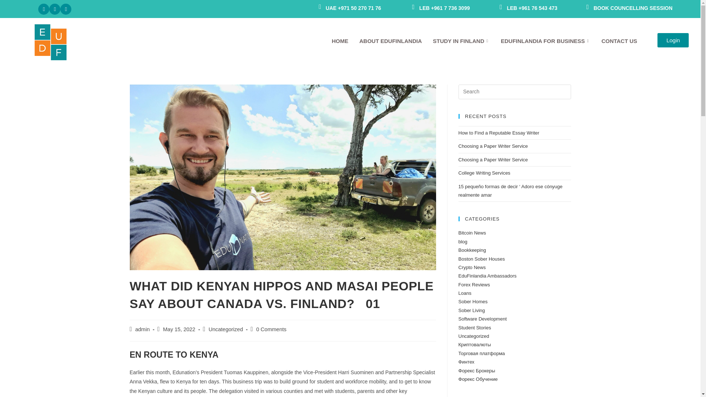 Image resolution: width=706 pixels, height=397 pixels. What do you see at coordinates (143, 329) in the screenshot?
I see `admin` at bounding box center [143, 329].